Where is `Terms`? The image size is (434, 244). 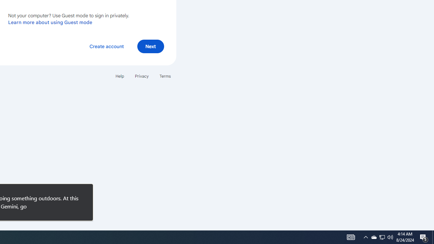
Terms is located at coordinates (165, 76).